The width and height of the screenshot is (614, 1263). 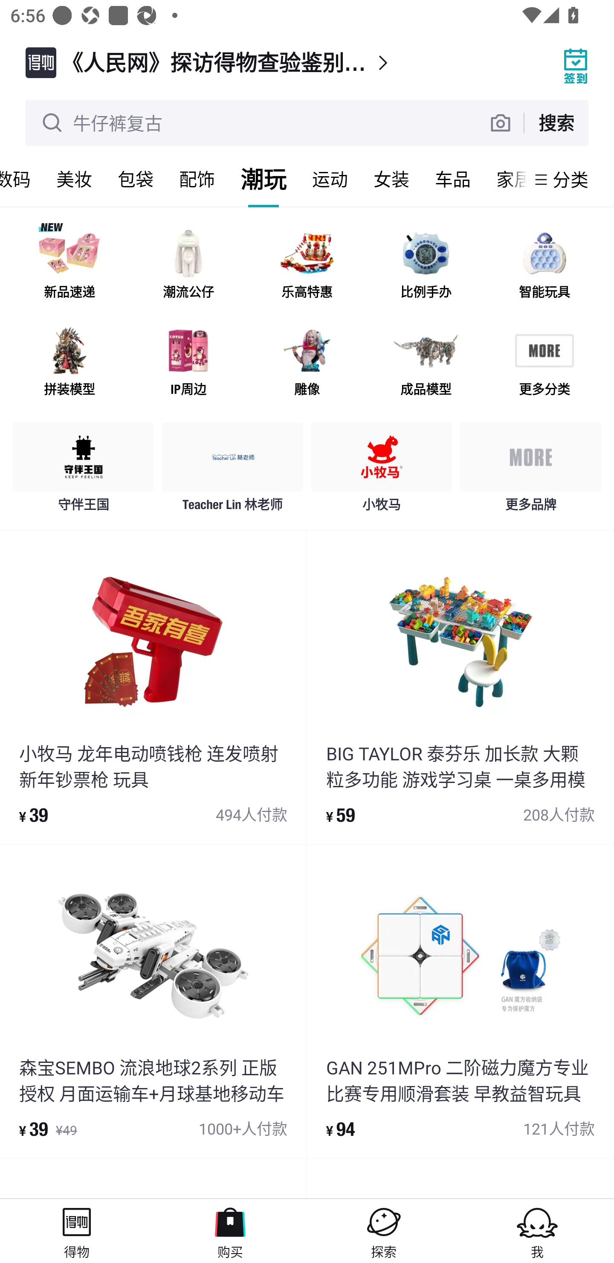 What do you see at coordinates (530, 470) in the screenshot?
I see `更多品牌` at bounding box center [530, 470].